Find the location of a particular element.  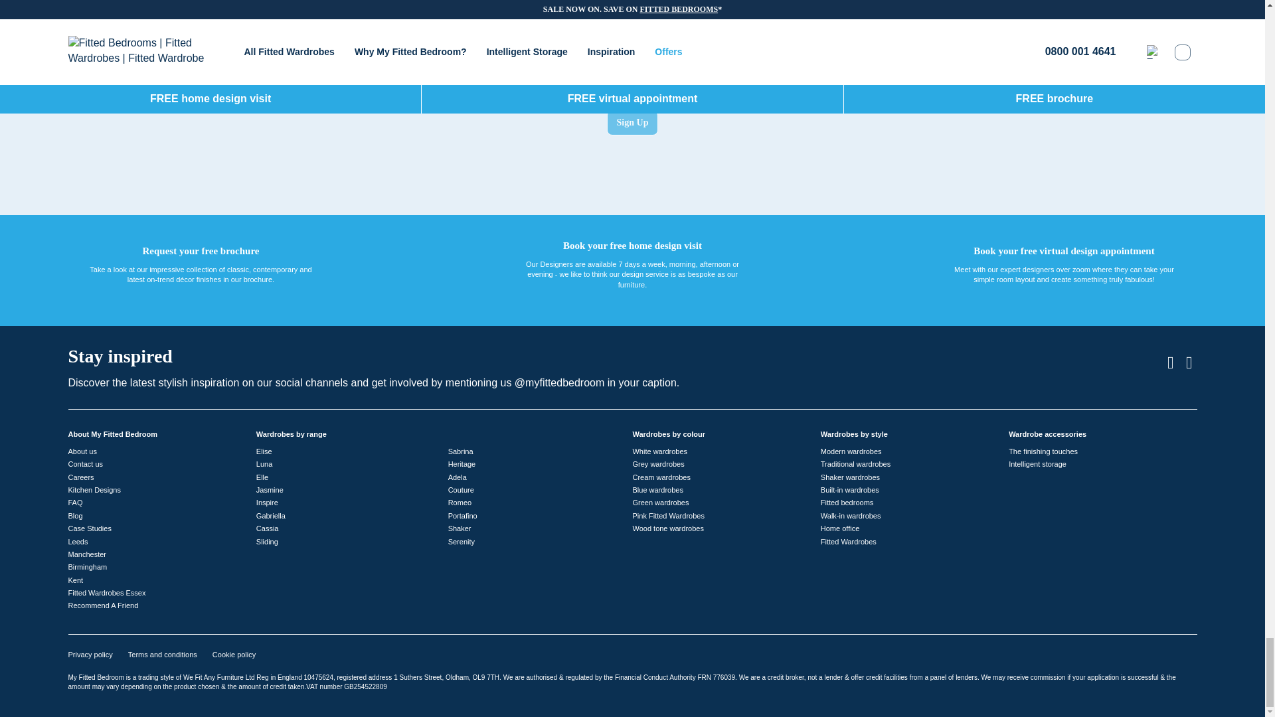

Follow us on Instagram is located at coordinates (1171, 362).